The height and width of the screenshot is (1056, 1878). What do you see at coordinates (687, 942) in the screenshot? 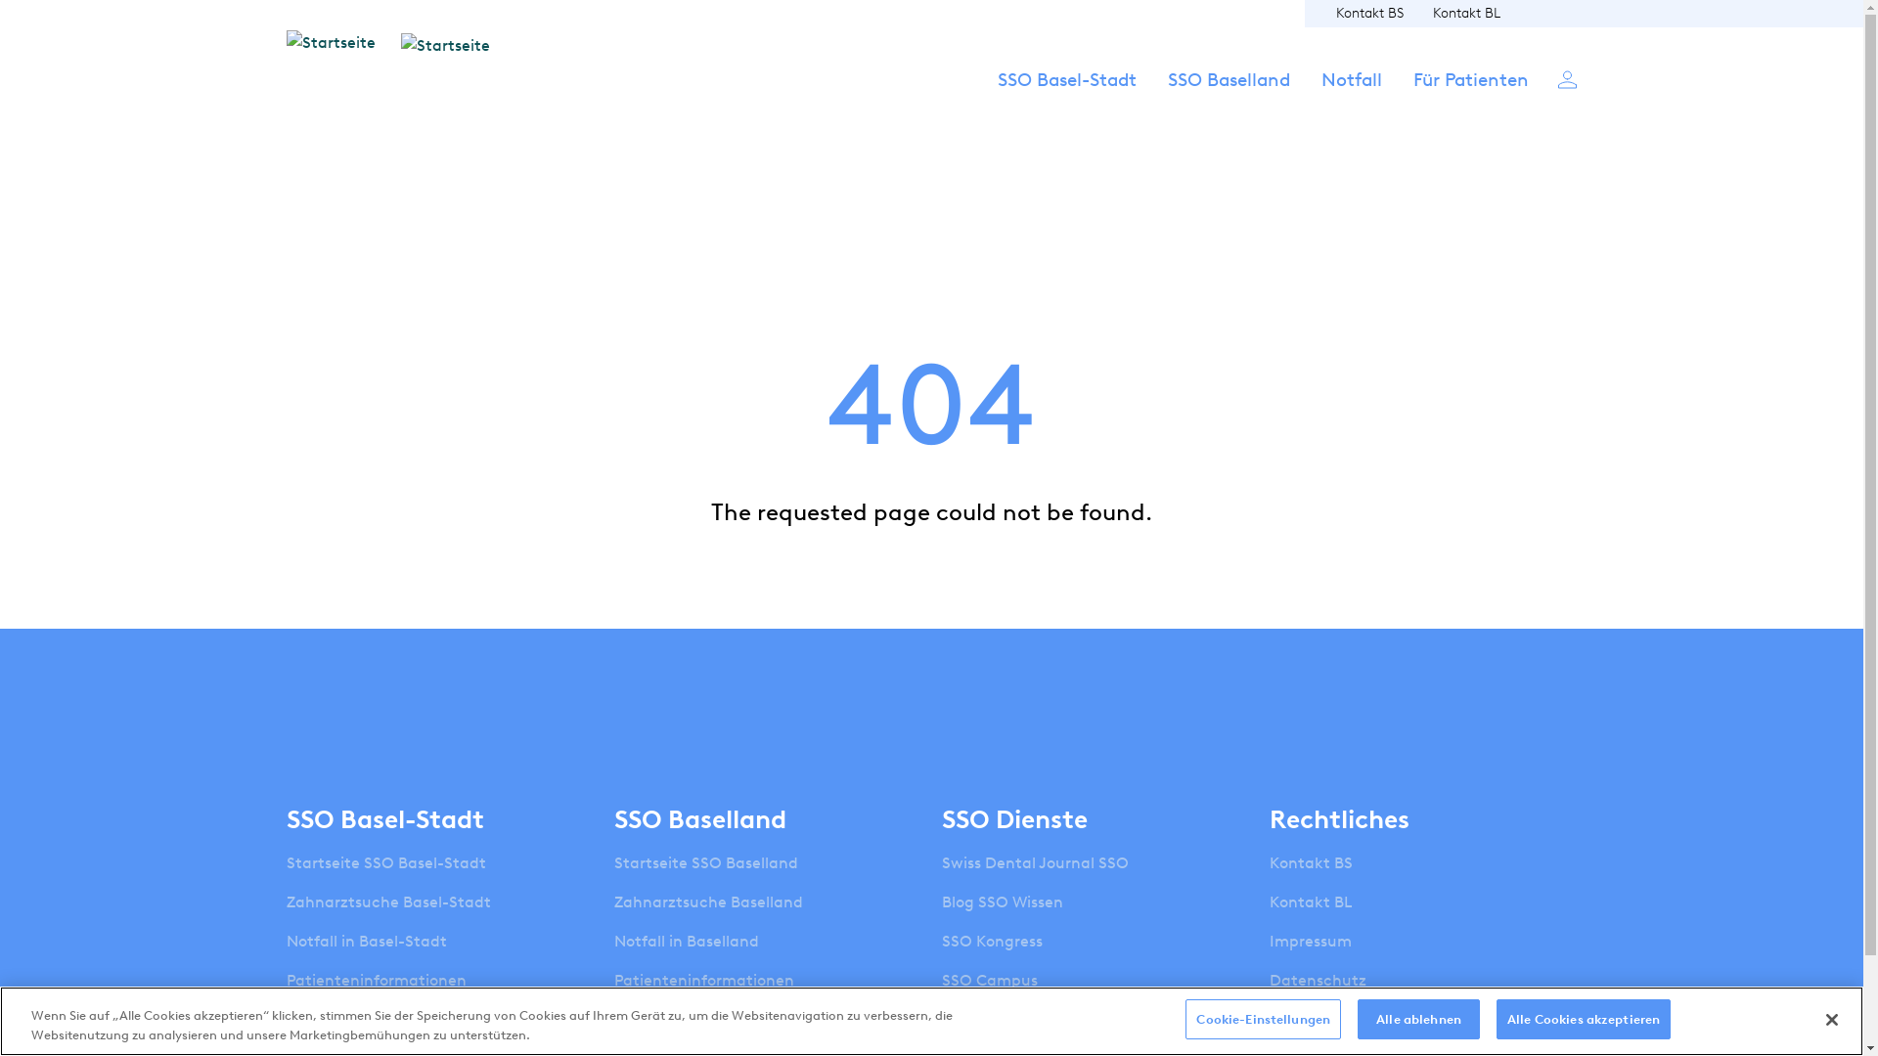
I see `Notfall in Baselland` at bounding box center [687, 942].